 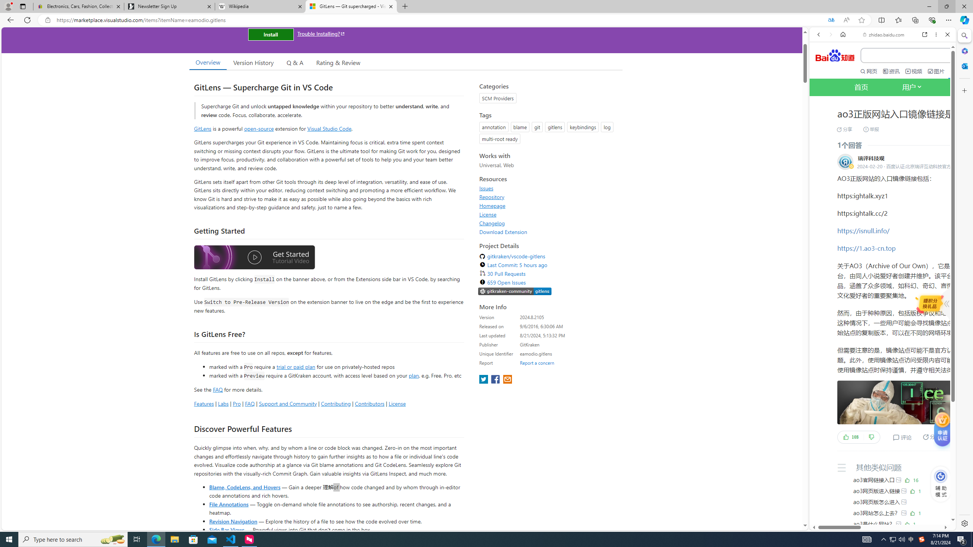 I want to click on share extension on facebook, so click(x=496, y=380).